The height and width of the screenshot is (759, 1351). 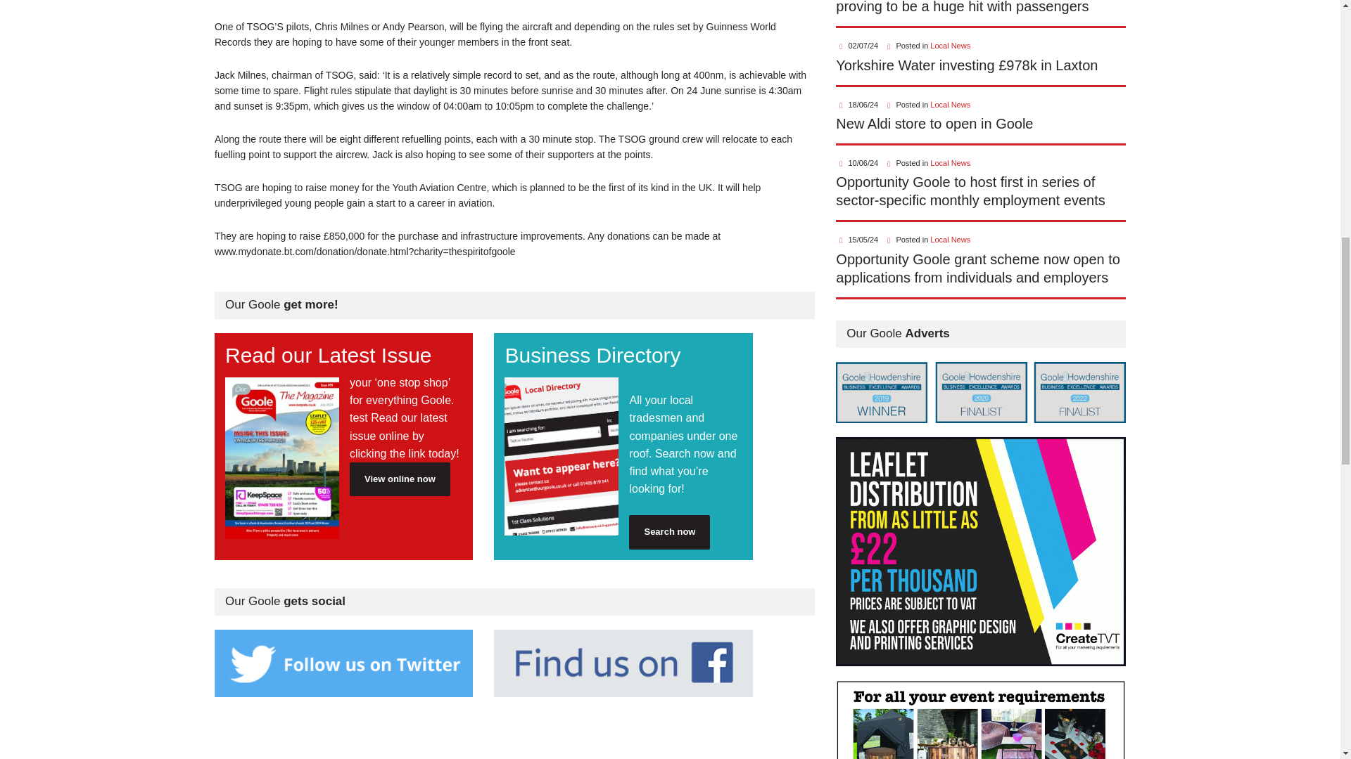 What do you see at coordinates (670, 531) in the screenshot?
I see `Search now` at bounding box center [670, 531].